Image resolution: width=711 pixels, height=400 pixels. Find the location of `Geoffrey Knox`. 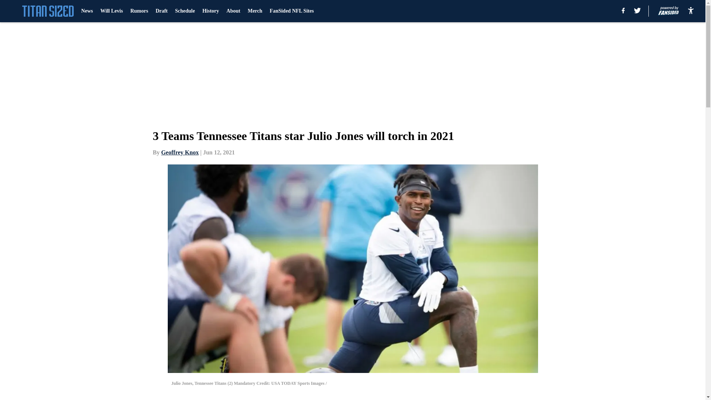

Geoffrey Knox is located at coordinates (180, 152).